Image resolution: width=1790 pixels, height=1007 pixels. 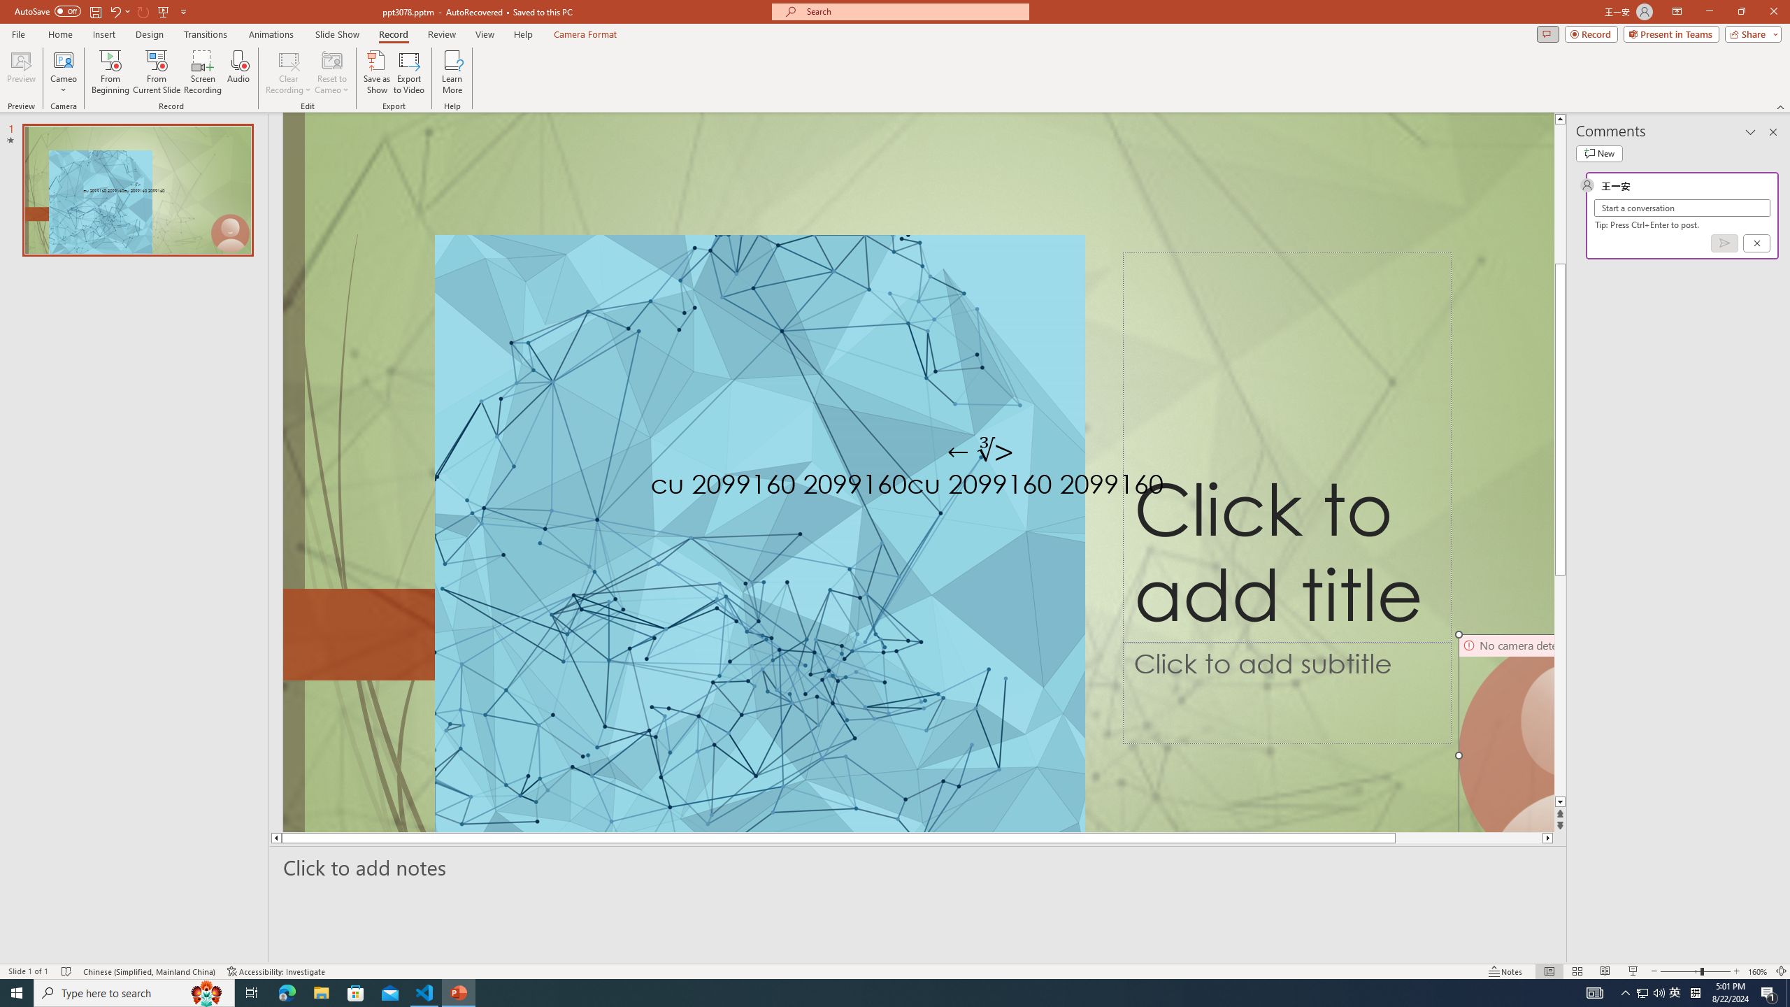 I want to click on TextBox 7, so click(x=980, y=452).